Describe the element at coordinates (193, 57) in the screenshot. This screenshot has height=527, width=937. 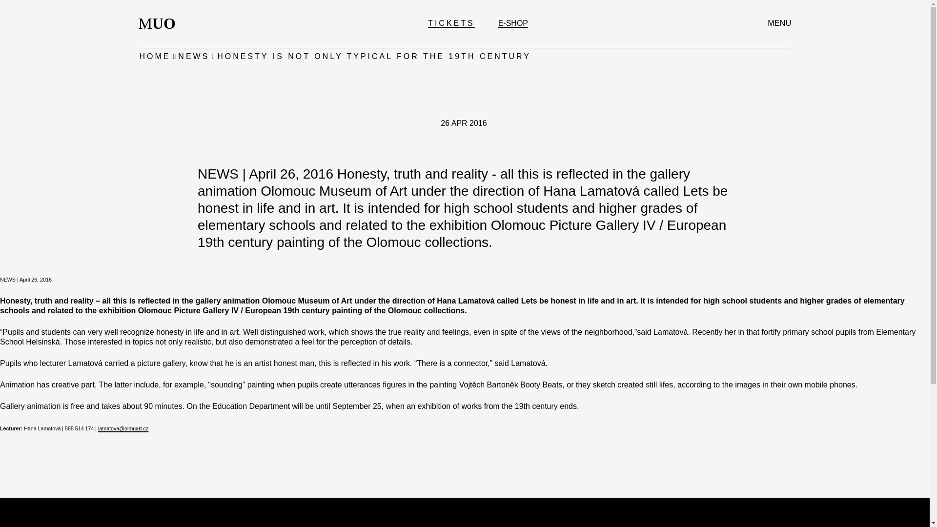
I see `TICKETS` at that location.